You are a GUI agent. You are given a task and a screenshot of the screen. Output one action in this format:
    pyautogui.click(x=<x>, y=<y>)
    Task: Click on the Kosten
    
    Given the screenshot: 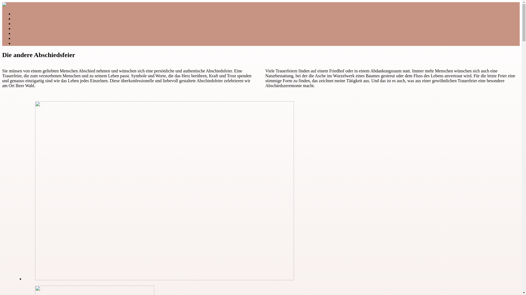 What is the action you would take?
    pyautogui.click(x=19, y=28)
    